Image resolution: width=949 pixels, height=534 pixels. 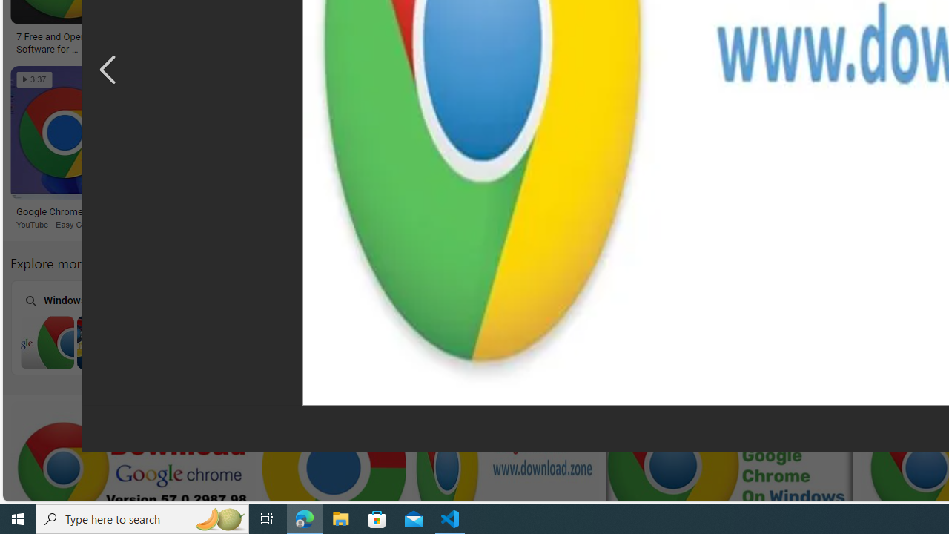 What do you see at coordinates (369, 150) in the screenshot?
I see `Download Google Chrome As My Web BrowserSave` at bounding box center [369, 150].